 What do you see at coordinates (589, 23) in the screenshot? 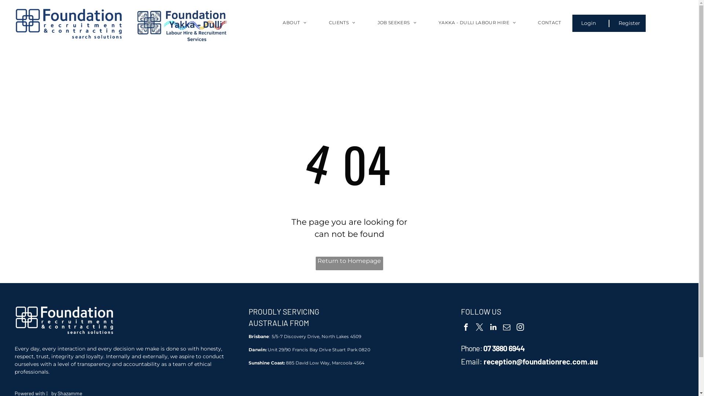
I see `Login` at bounding box center [589, 23].